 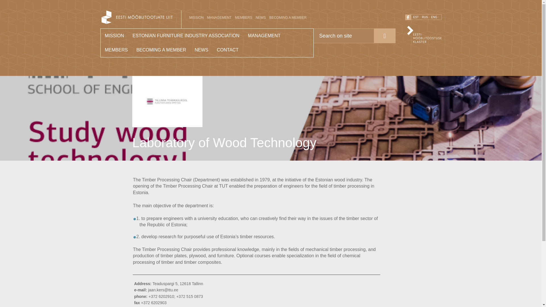 What do you see at coordinates (417, 17) in the screenshot?
I see `EST` at bounding box center [417, 17].